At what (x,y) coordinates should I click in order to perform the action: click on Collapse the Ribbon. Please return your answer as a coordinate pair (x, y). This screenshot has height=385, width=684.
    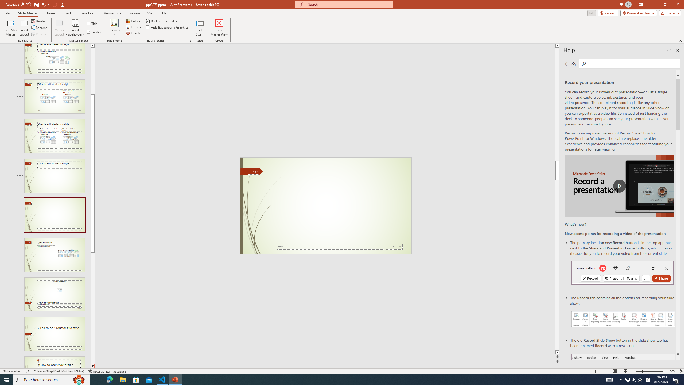
    Looking at the image, I should click on (681, 41).